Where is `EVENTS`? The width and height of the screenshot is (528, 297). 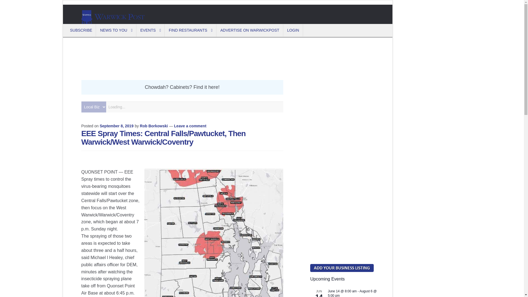 EVENTS is located at coordinates (151, 30).